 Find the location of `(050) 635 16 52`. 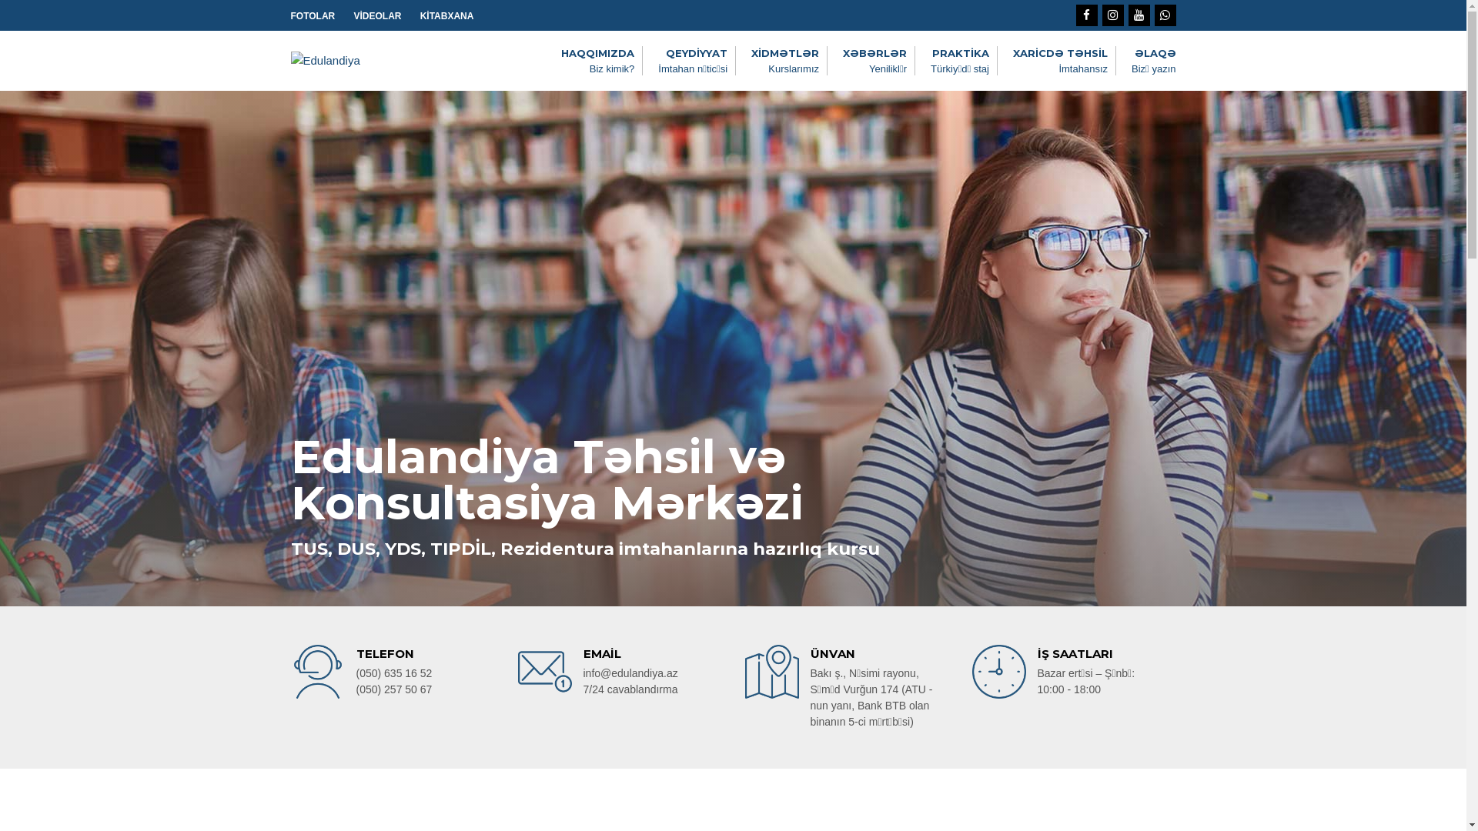

(050) 635 16 52 is located at coordinates (394, 672).